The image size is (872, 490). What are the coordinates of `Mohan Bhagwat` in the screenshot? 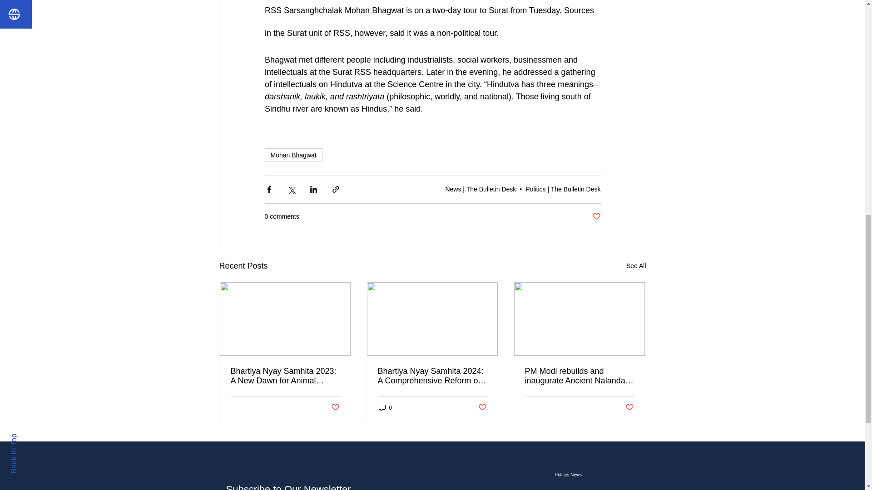 It's located at (292, 155).